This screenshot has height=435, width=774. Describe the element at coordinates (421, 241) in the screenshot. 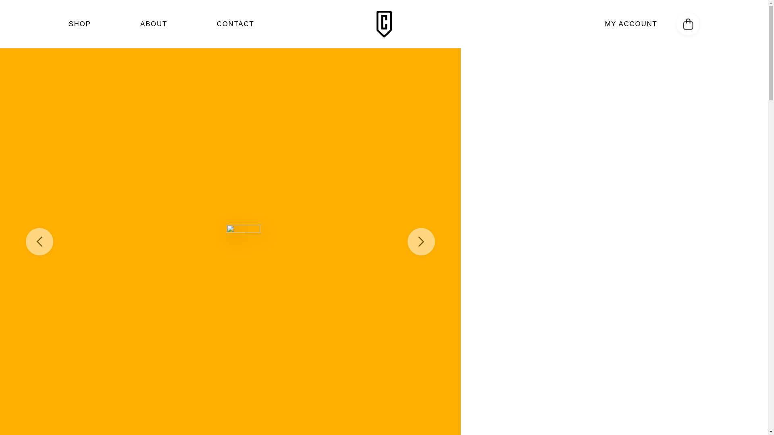

I see `Previous image` at that location.